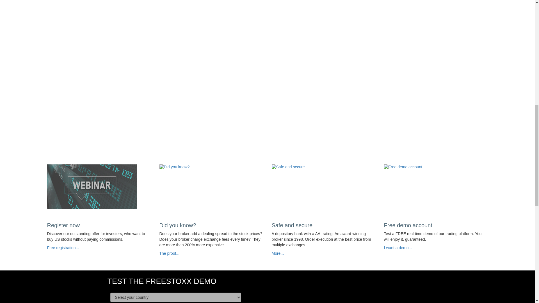  I want to click on I want a demo..., so click(398, 247).